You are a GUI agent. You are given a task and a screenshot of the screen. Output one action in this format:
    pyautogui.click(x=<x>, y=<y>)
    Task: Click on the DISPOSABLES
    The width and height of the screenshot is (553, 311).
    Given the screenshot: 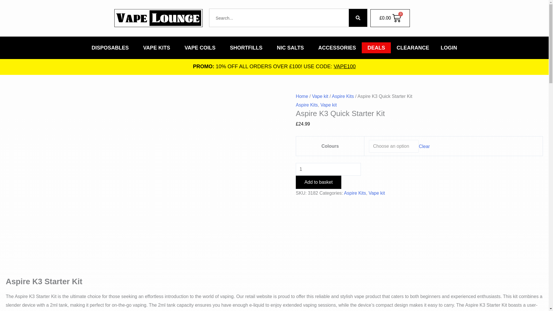 What is the action you would take?
    pyautogui.click(x=111, y=48)
    